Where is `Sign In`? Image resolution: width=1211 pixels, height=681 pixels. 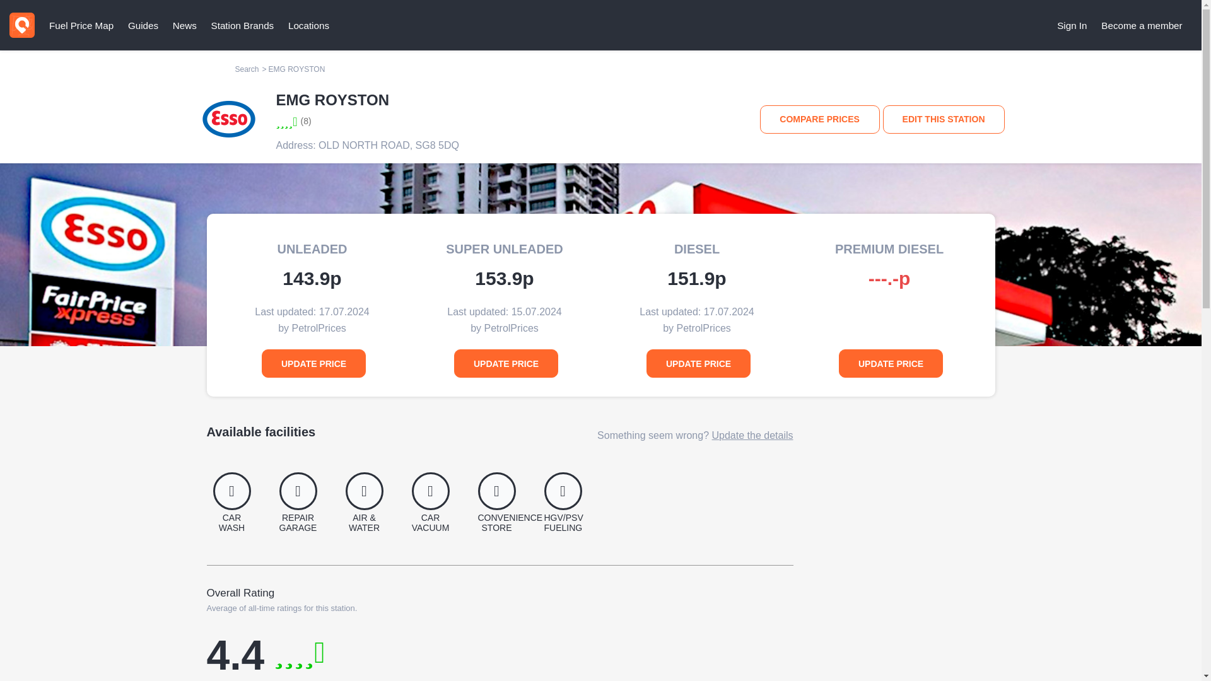 Sign In is located at coordinates (1072, 25).